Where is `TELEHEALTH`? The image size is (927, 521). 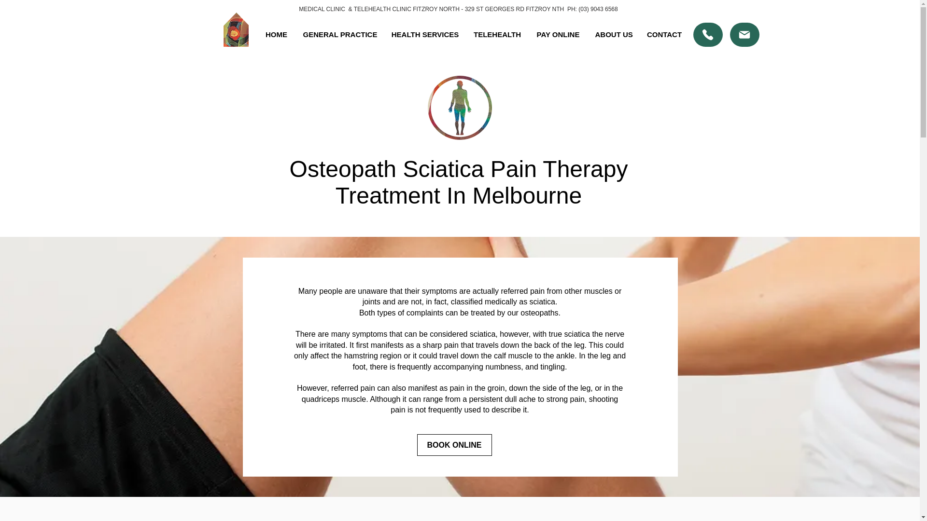 TELEHEALTH is located at coordinates (497, 35).